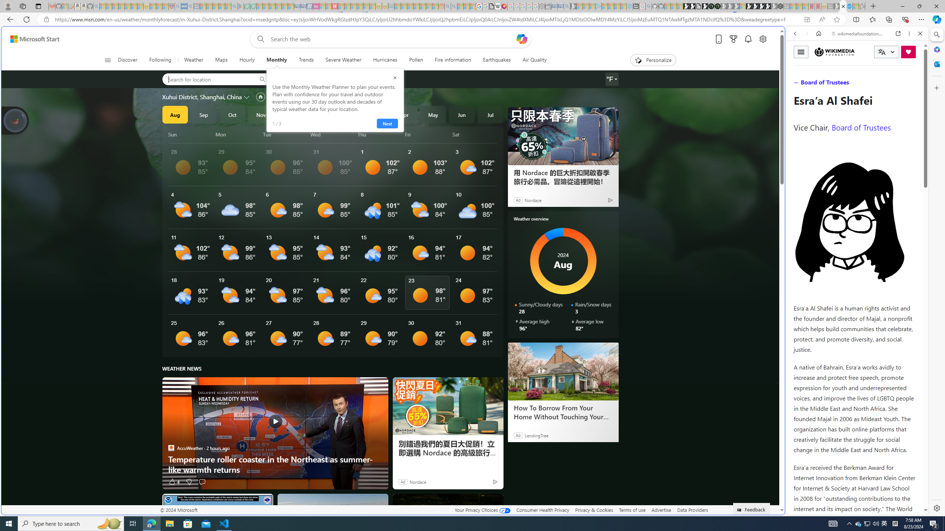 The height and width of the screenshot is (531, 945). I want to click on Close split screen, so click(784, 37).